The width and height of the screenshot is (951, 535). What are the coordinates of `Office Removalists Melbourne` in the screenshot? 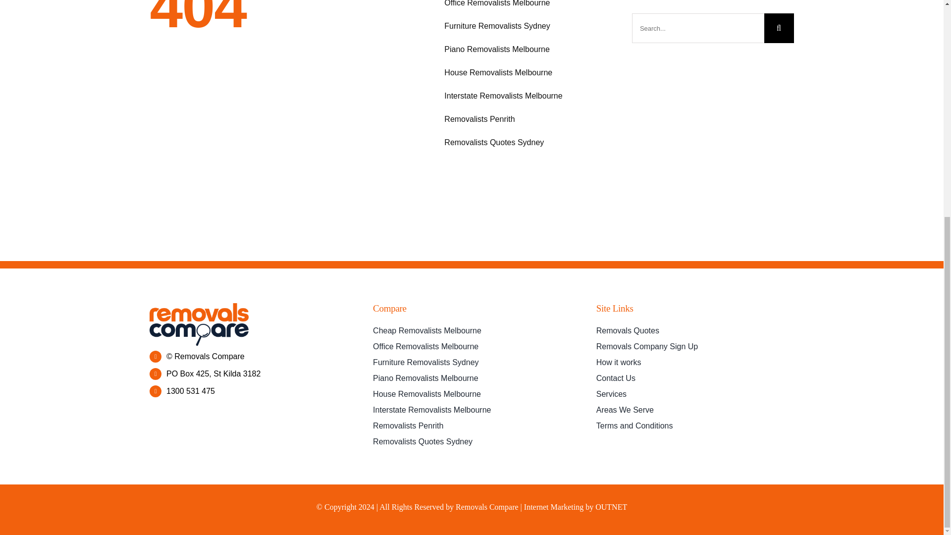 It's located at (525, 5).